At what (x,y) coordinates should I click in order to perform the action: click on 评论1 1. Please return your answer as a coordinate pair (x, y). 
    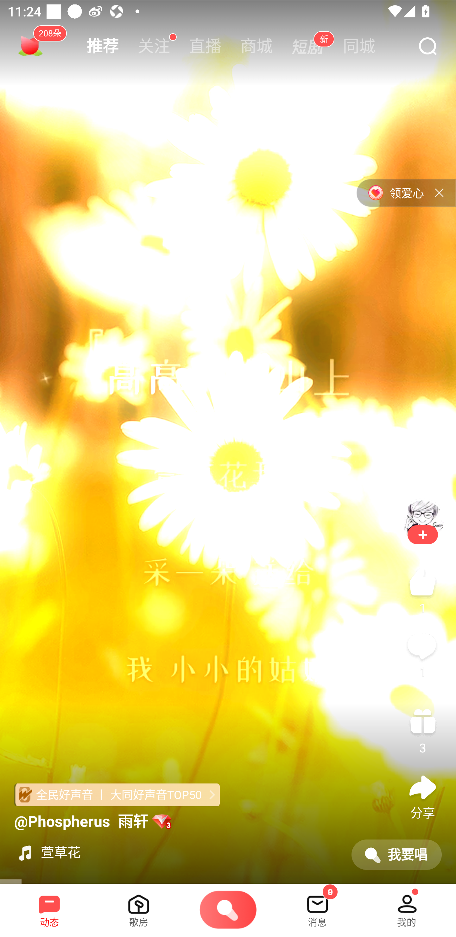
    Looking at the image, I should click on (422, 653).